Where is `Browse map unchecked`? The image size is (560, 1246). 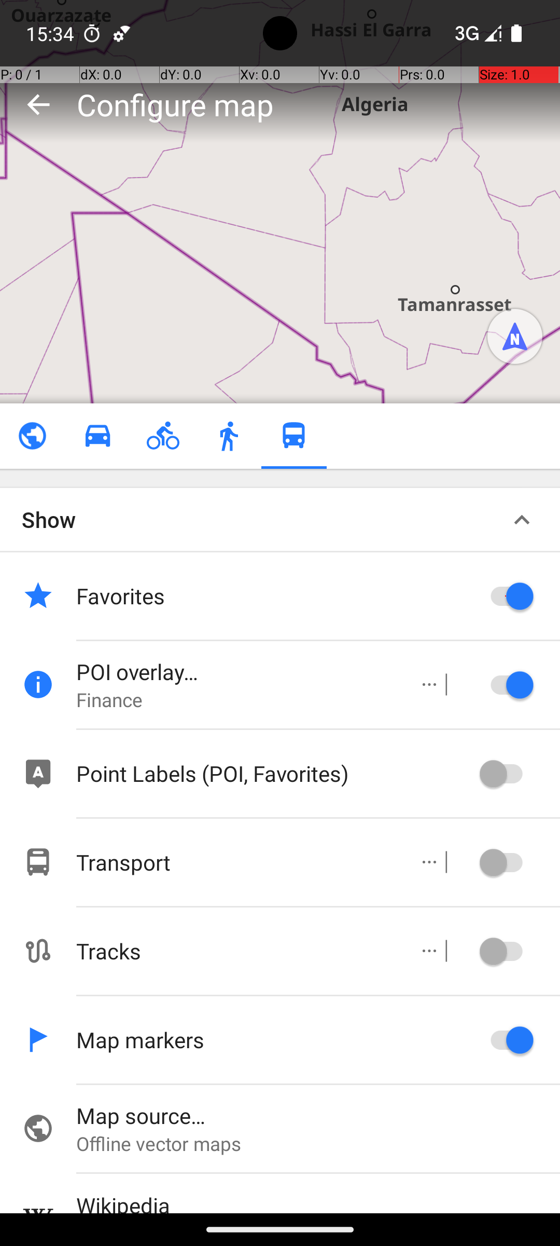 Browse map unchecked is located at coordinates (32, 436).